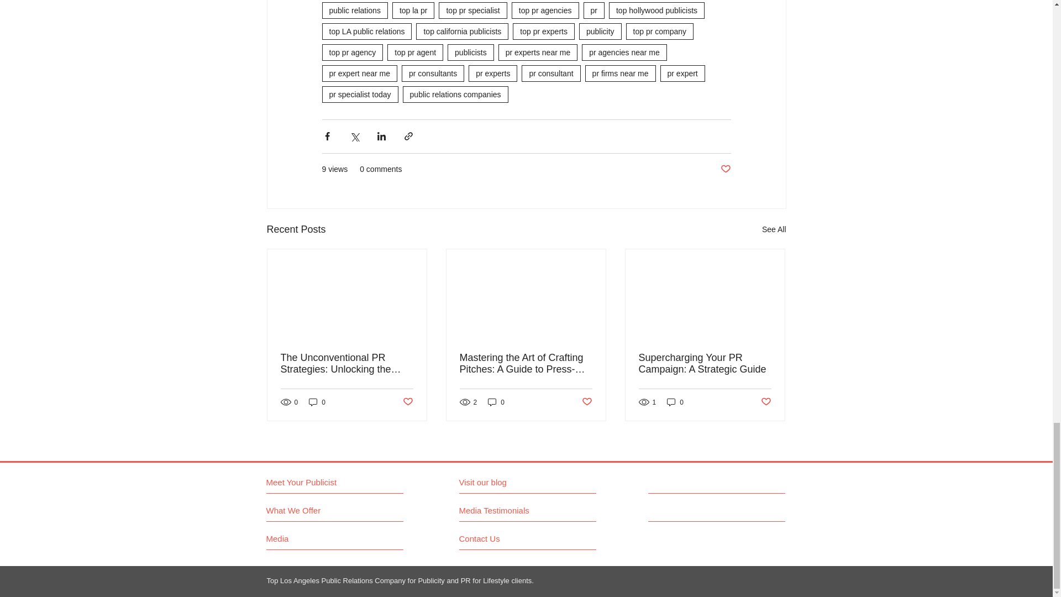 Image resolution: width=1061 pixels, height=597 pixels. I want to click on top pr experts, so click(544, 32).